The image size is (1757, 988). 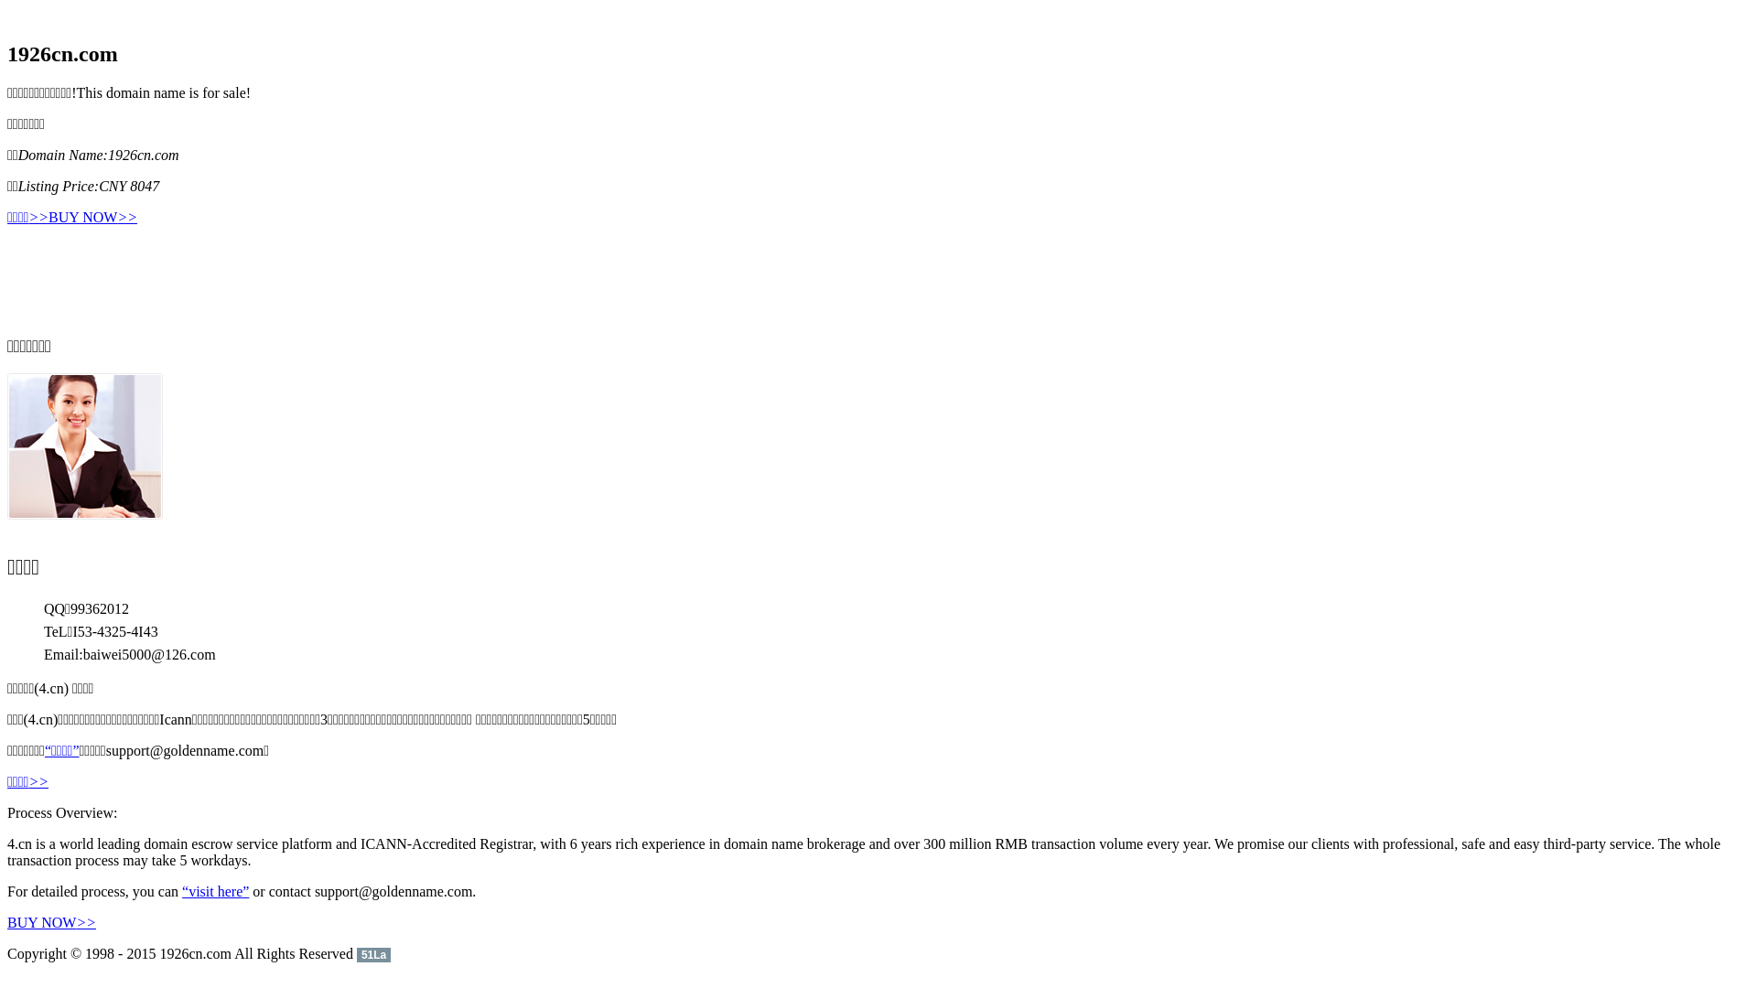 What do you see at coordinates (51, 922) in the screenshot?
I see `BUY NOW>>` at bounding box center [51, 922].